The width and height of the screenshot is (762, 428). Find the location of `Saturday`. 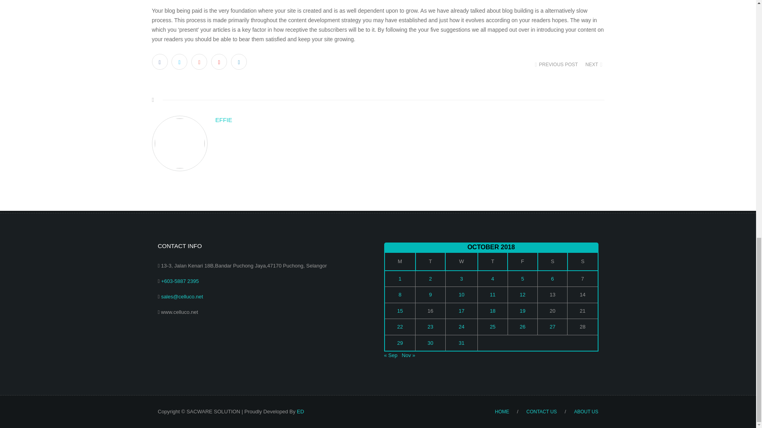

Saturday is located at coordinates (552, 262).